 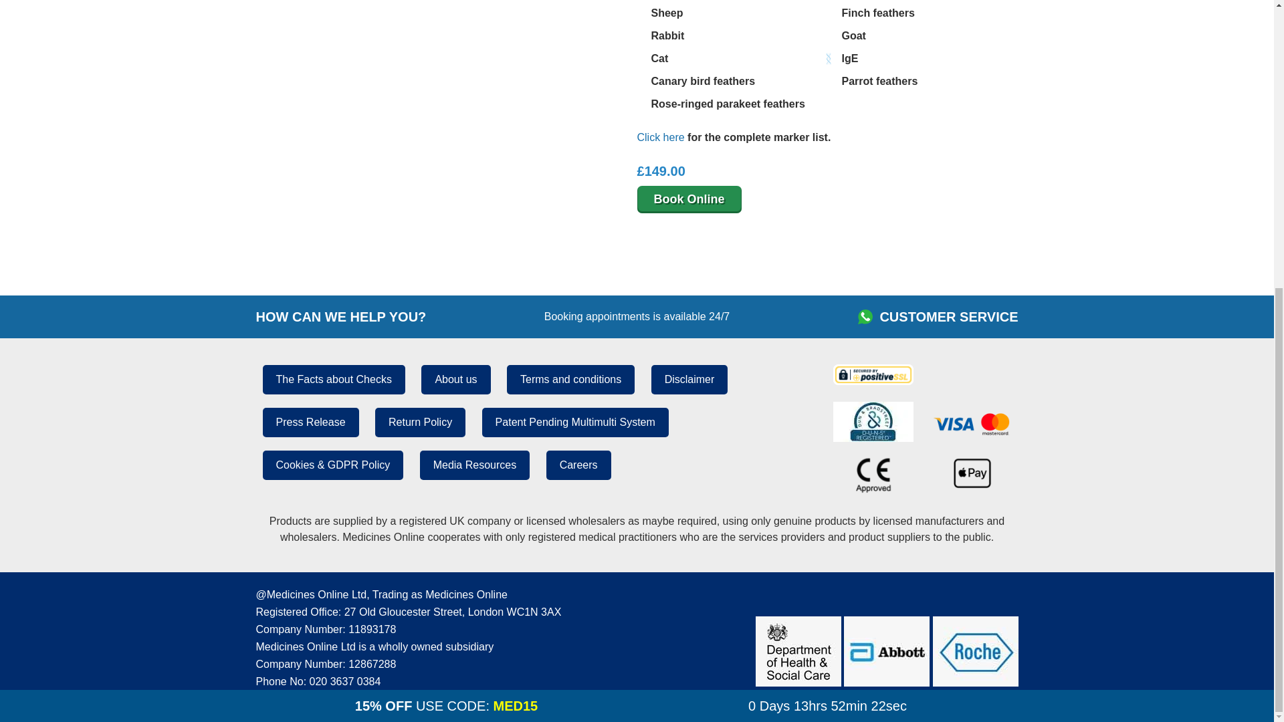 I want to click on t-13-i-134936, so click(x=641, y=13).